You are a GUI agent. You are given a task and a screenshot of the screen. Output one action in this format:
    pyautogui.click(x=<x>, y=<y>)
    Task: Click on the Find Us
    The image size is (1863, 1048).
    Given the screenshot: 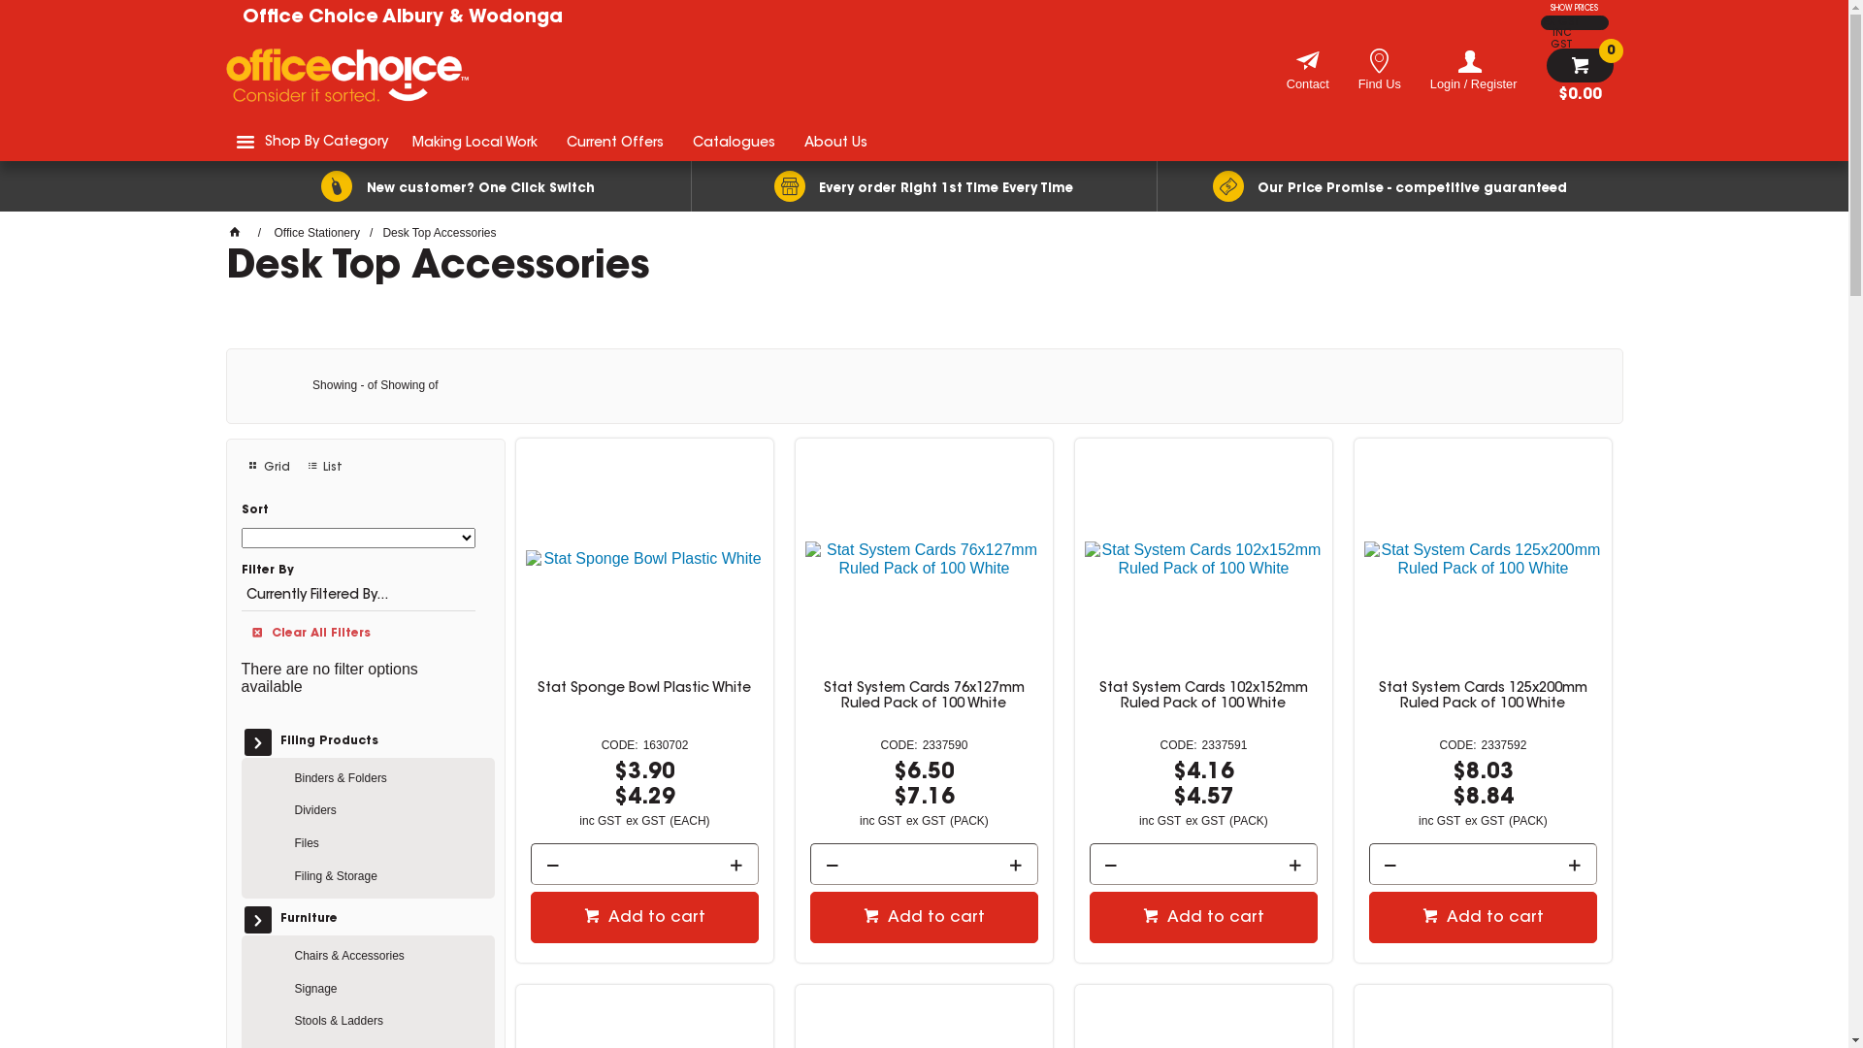 What is the action you would take?
    pyautogui.click(x=1380, y=87)
    